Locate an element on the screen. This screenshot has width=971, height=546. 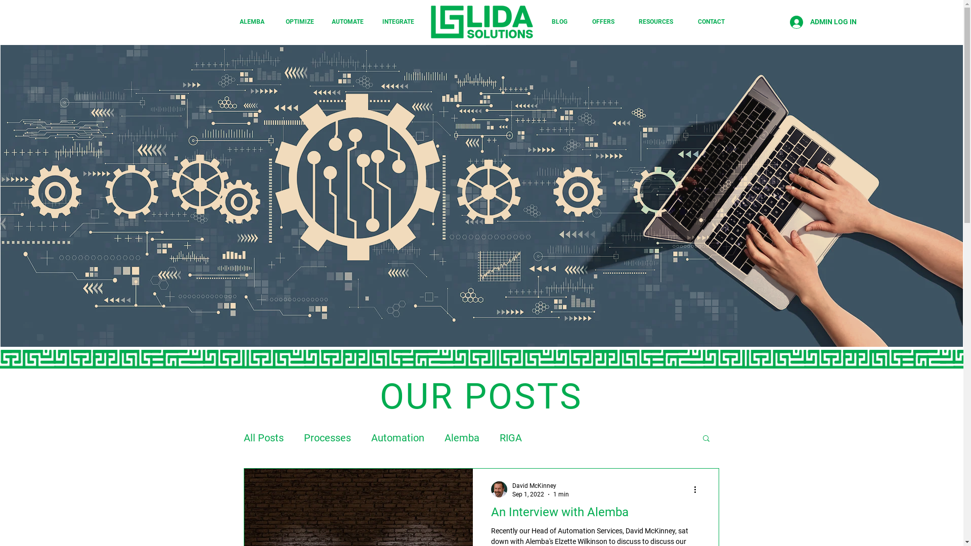
ALEMBA is located at coordinates (252, 22).